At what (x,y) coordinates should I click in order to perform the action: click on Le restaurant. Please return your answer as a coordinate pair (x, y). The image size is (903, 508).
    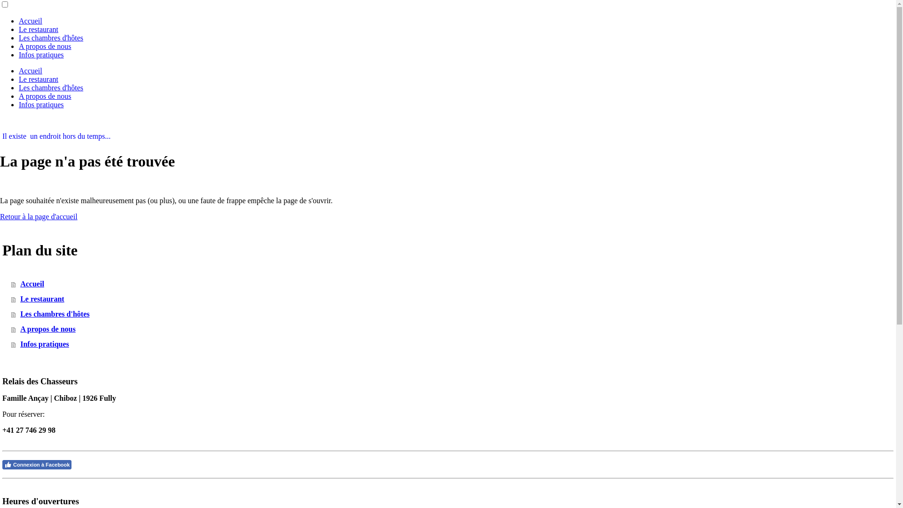
    Looking at the image, I should click on (39, 29).